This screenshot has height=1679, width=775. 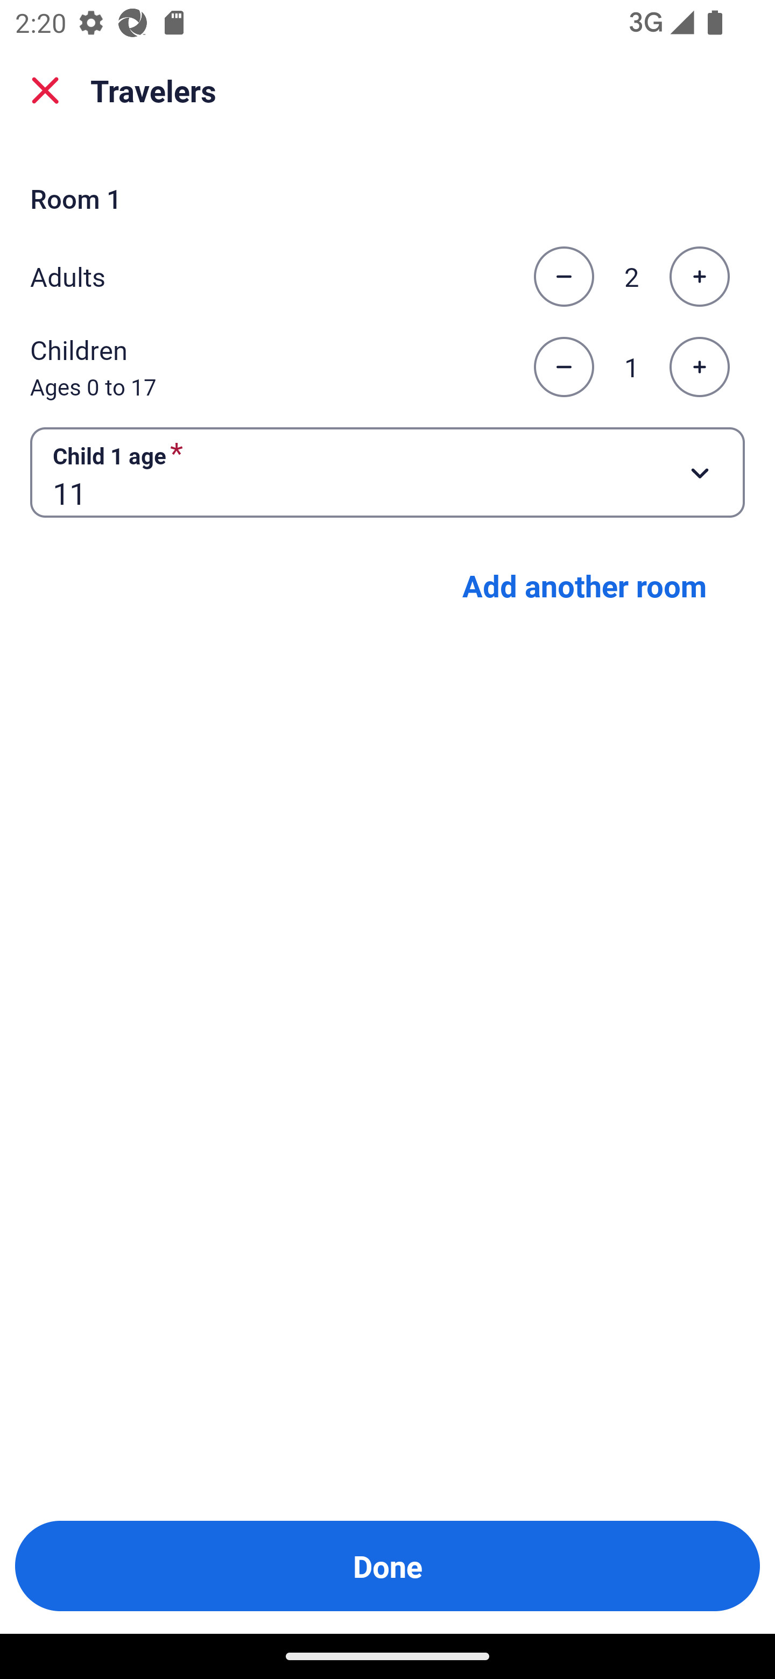 What do you see at coordinates (699, 368) in the screenshot?
I see `Increase the number of children` at bounding box center [699, 368].